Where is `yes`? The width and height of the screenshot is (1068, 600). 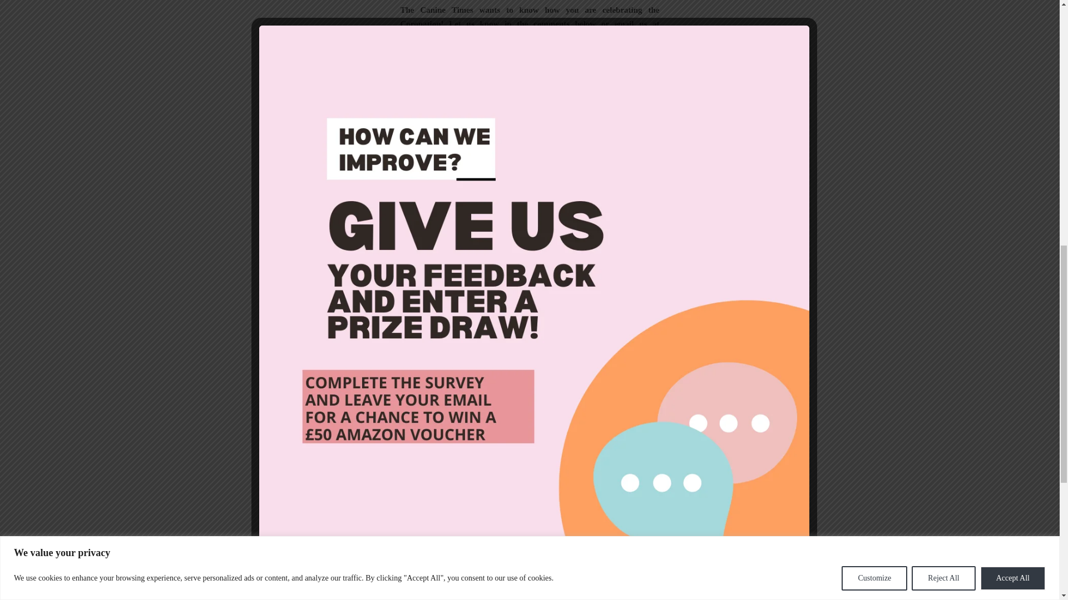
yes is located at coordinates (404, 554).